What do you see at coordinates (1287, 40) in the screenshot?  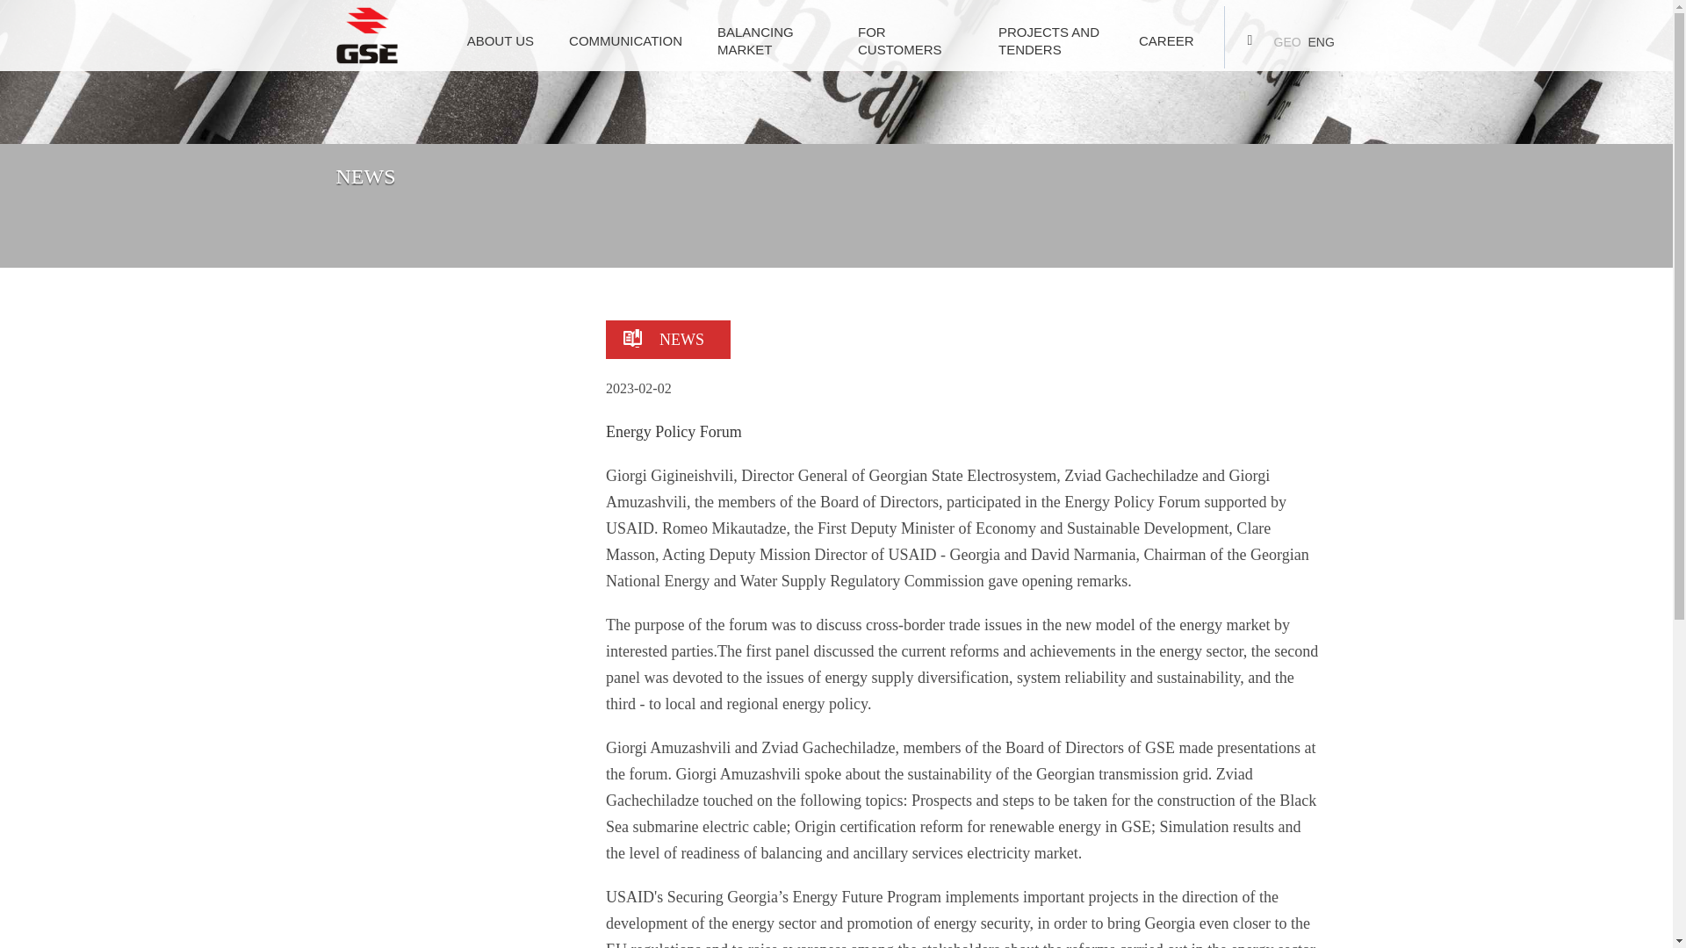 I see `GEO` at bounding box center [1287, 40].